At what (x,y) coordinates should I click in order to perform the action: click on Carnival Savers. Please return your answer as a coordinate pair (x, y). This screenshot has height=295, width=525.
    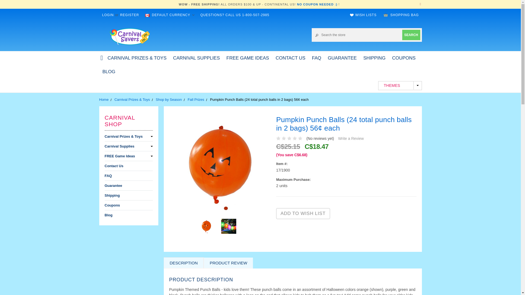
    Looking at the image, I should click on (130, 36).